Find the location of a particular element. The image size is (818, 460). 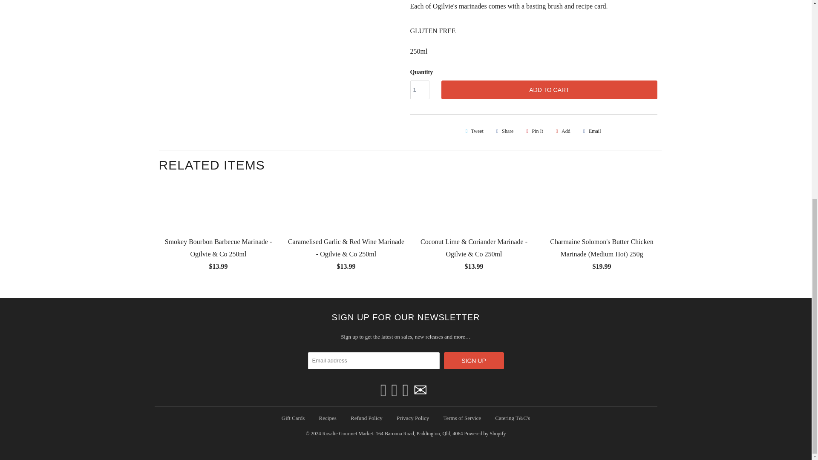

Email this to a friend is located at coordinates (590, 131).